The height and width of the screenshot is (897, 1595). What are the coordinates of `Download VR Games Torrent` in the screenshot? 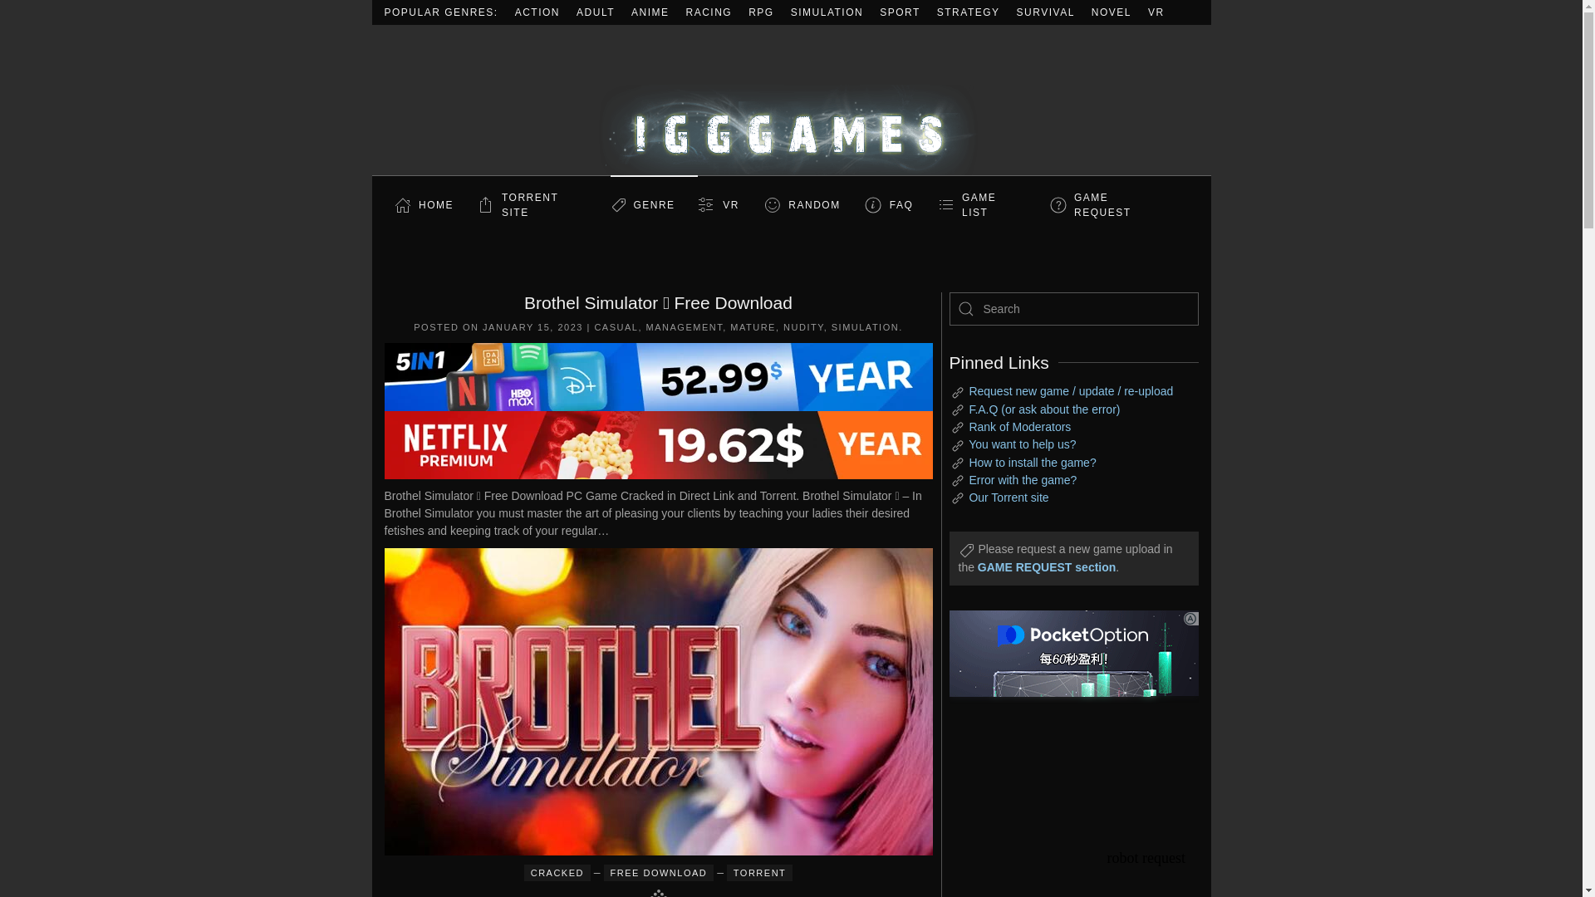 It's located at (1156, 12).